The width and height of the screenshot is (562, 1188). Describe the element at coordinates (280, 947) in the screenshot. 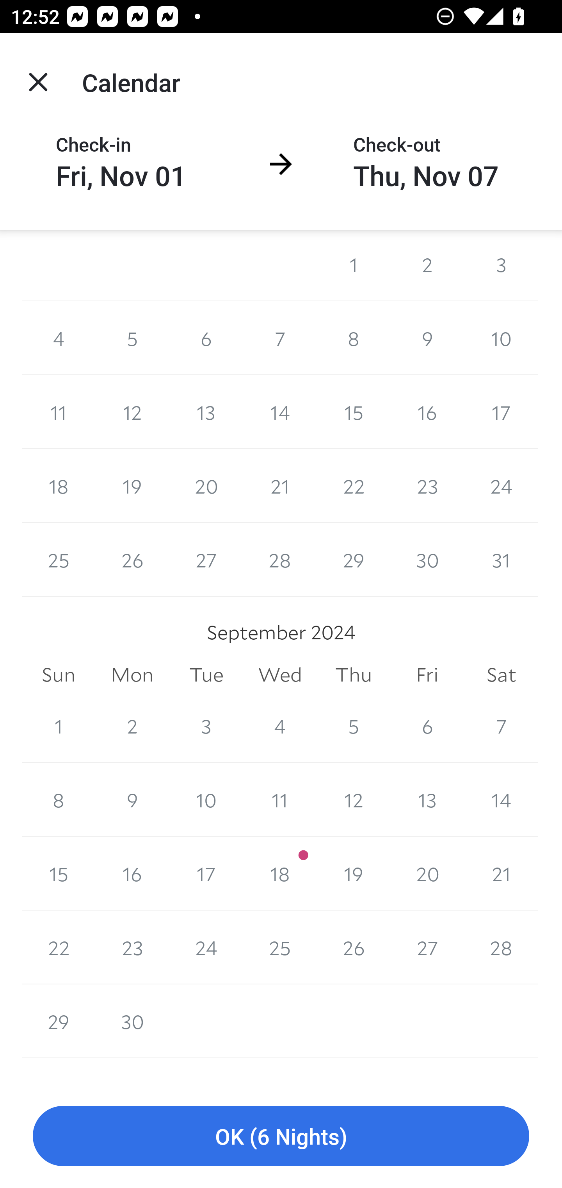

I see `25 25 September 2024` at that location.